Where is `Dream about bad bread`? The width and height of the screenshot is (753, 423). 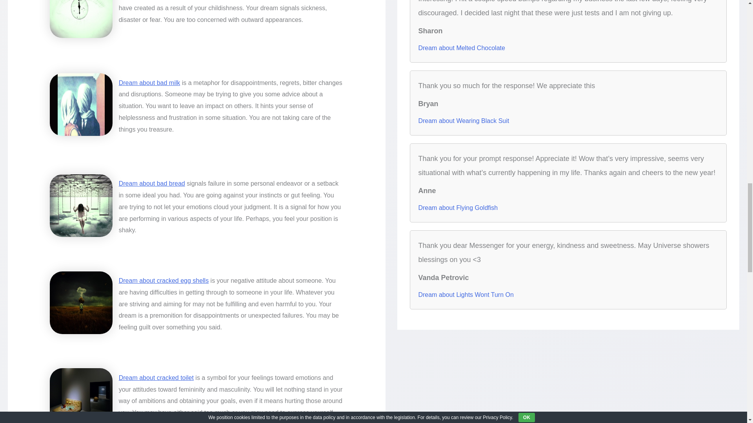 Dream about bad bread is located at coordinates (152, 183).